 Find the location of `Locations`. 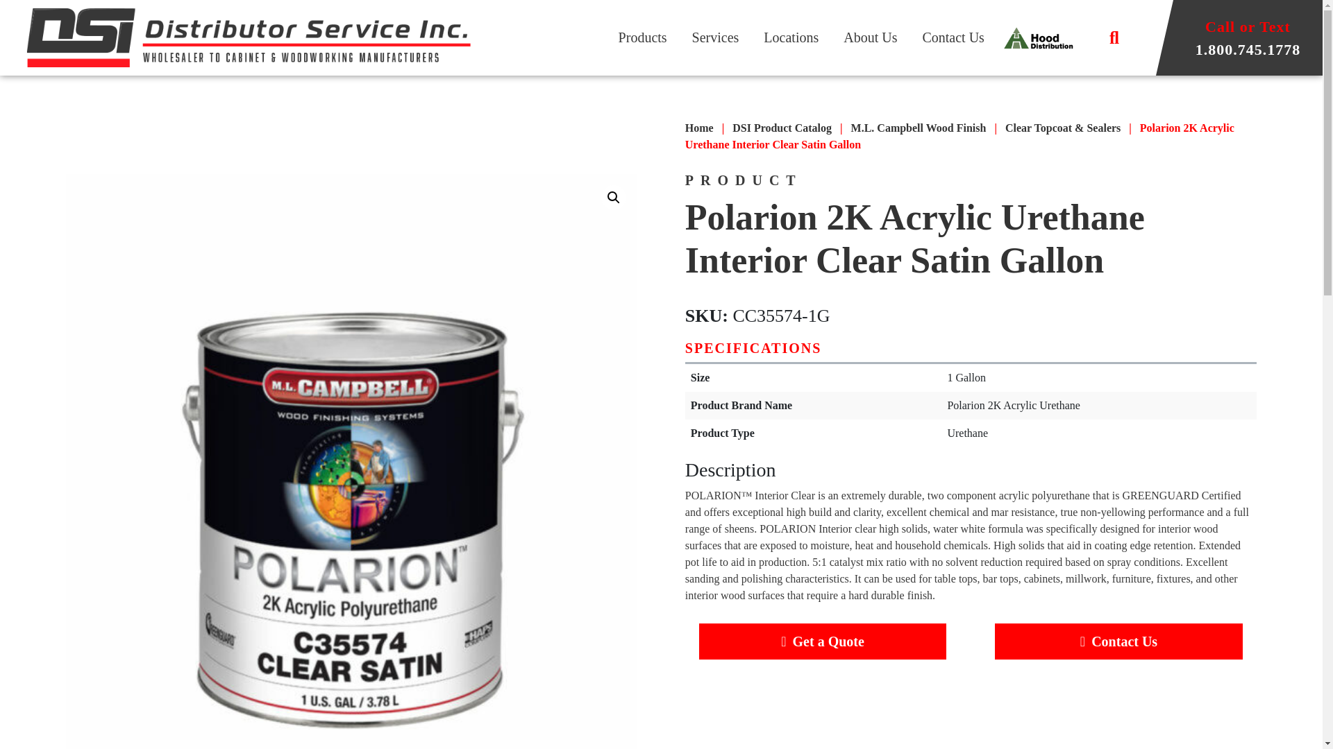

Locations is located at coordinates (791, 36).